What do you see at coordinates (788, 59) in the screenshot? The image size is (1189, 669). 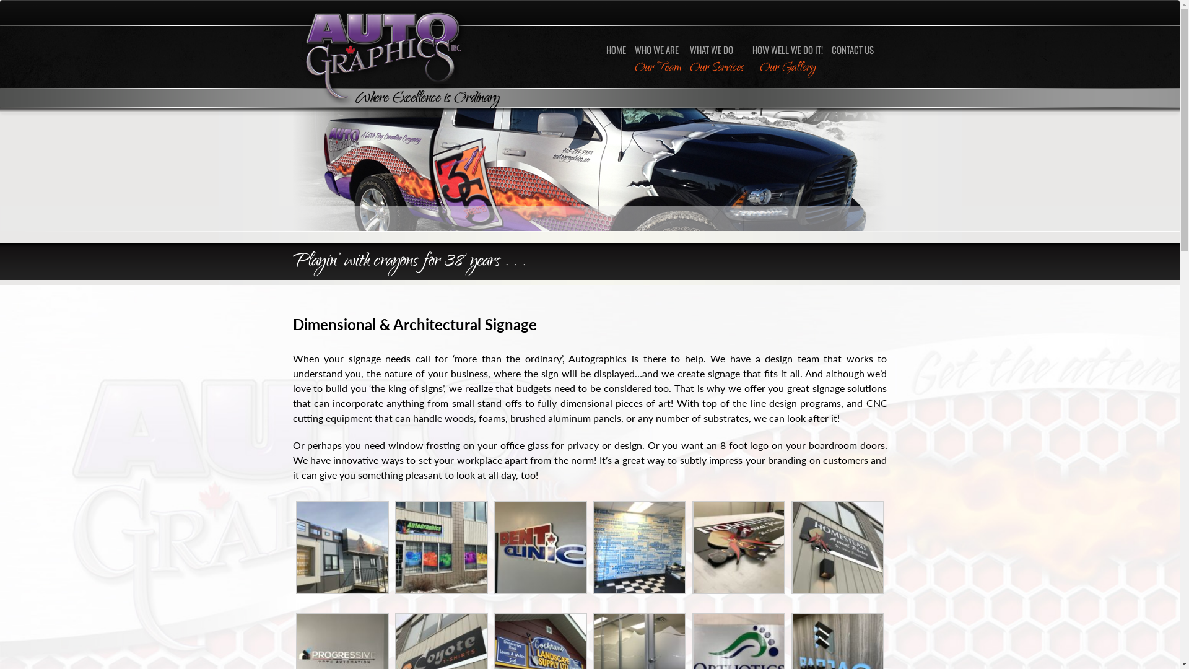 I see `HOW WELL WE DO IT!
Our Gallery` at bounding box center [788, 59].